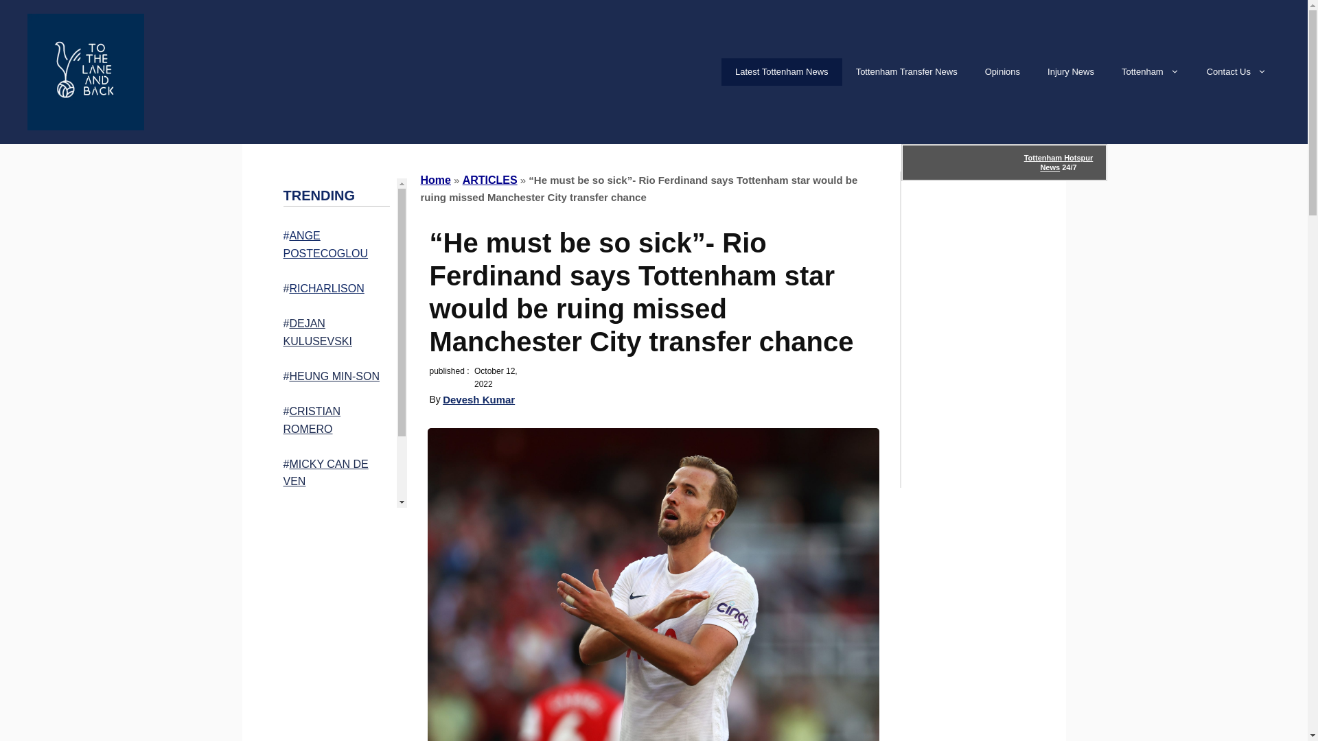  Describe the element at coordinates (334, 516) in the screenshot. I see `RADU DRAGUSIN` at that location.